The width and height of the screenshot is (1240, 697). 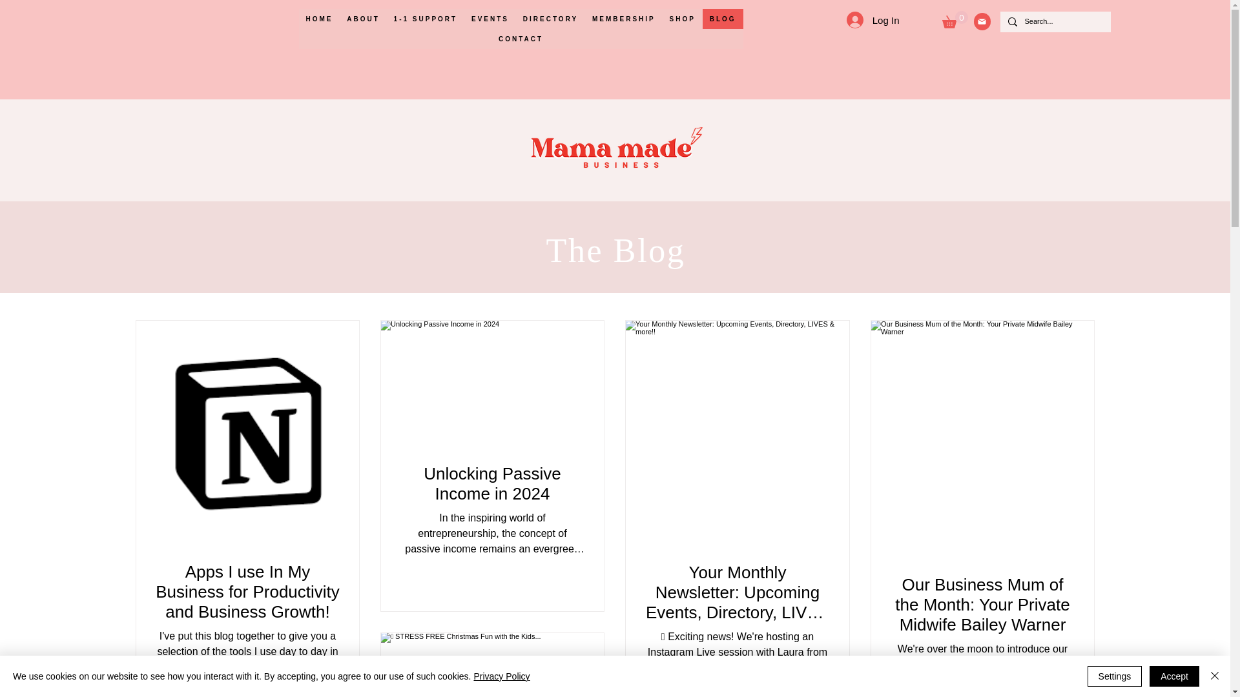 What do you see at coordinates (521, 39) in the screenshot?
I see `CONTACT` at bounding box center [521, 39].